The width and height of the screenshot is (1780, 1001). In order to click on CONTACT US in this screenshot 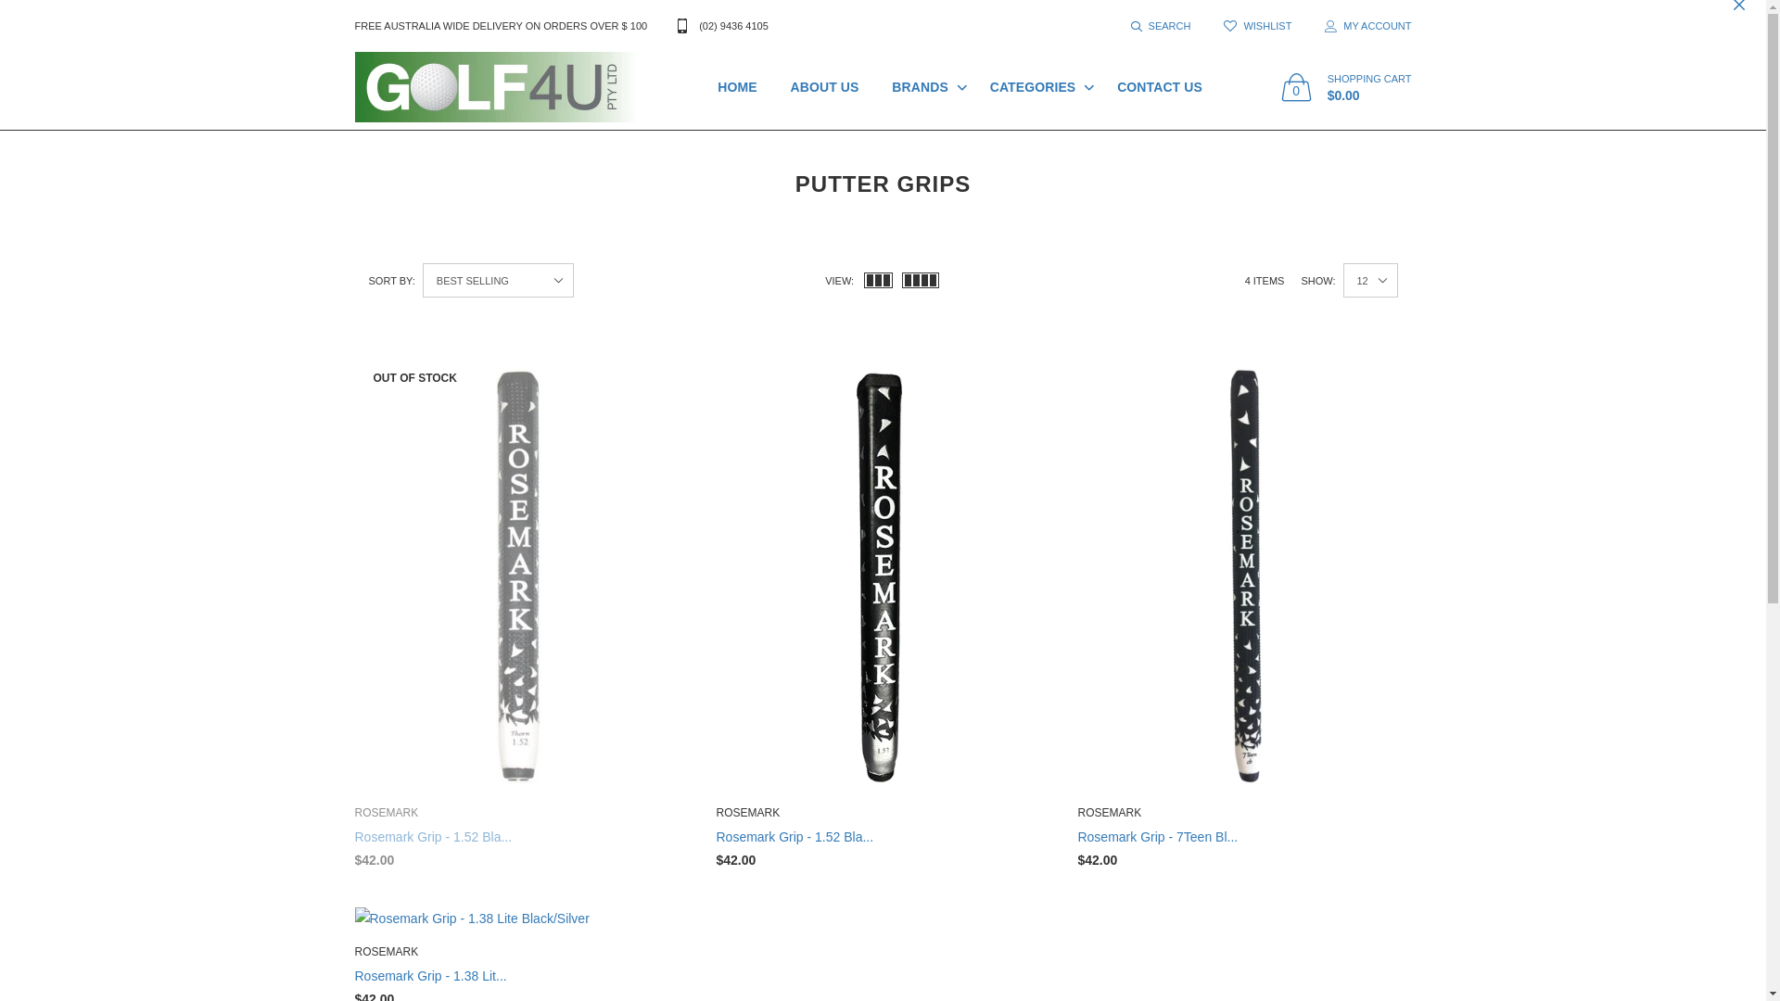, I will do `click(1160, 87)`.